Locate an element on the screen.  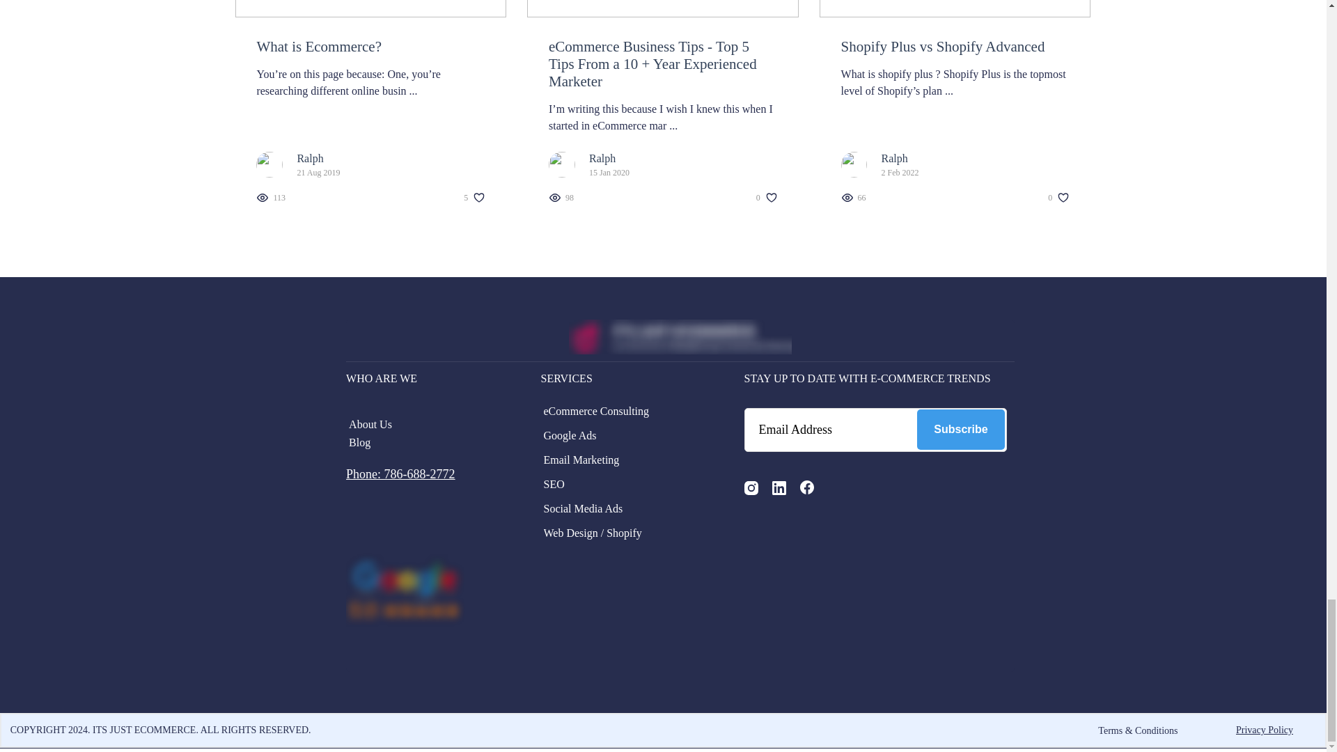
eCommerce Consulting is located at coordinates (626, 411).